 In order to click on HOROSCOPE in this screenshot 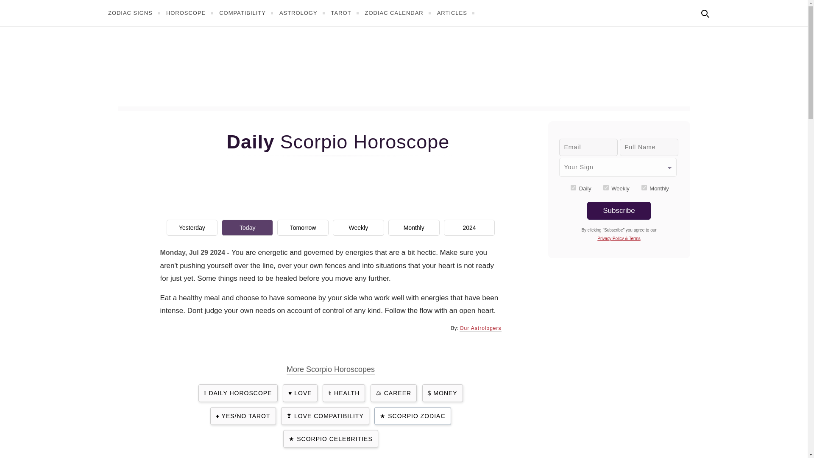, I will do `click(191, 13)`.